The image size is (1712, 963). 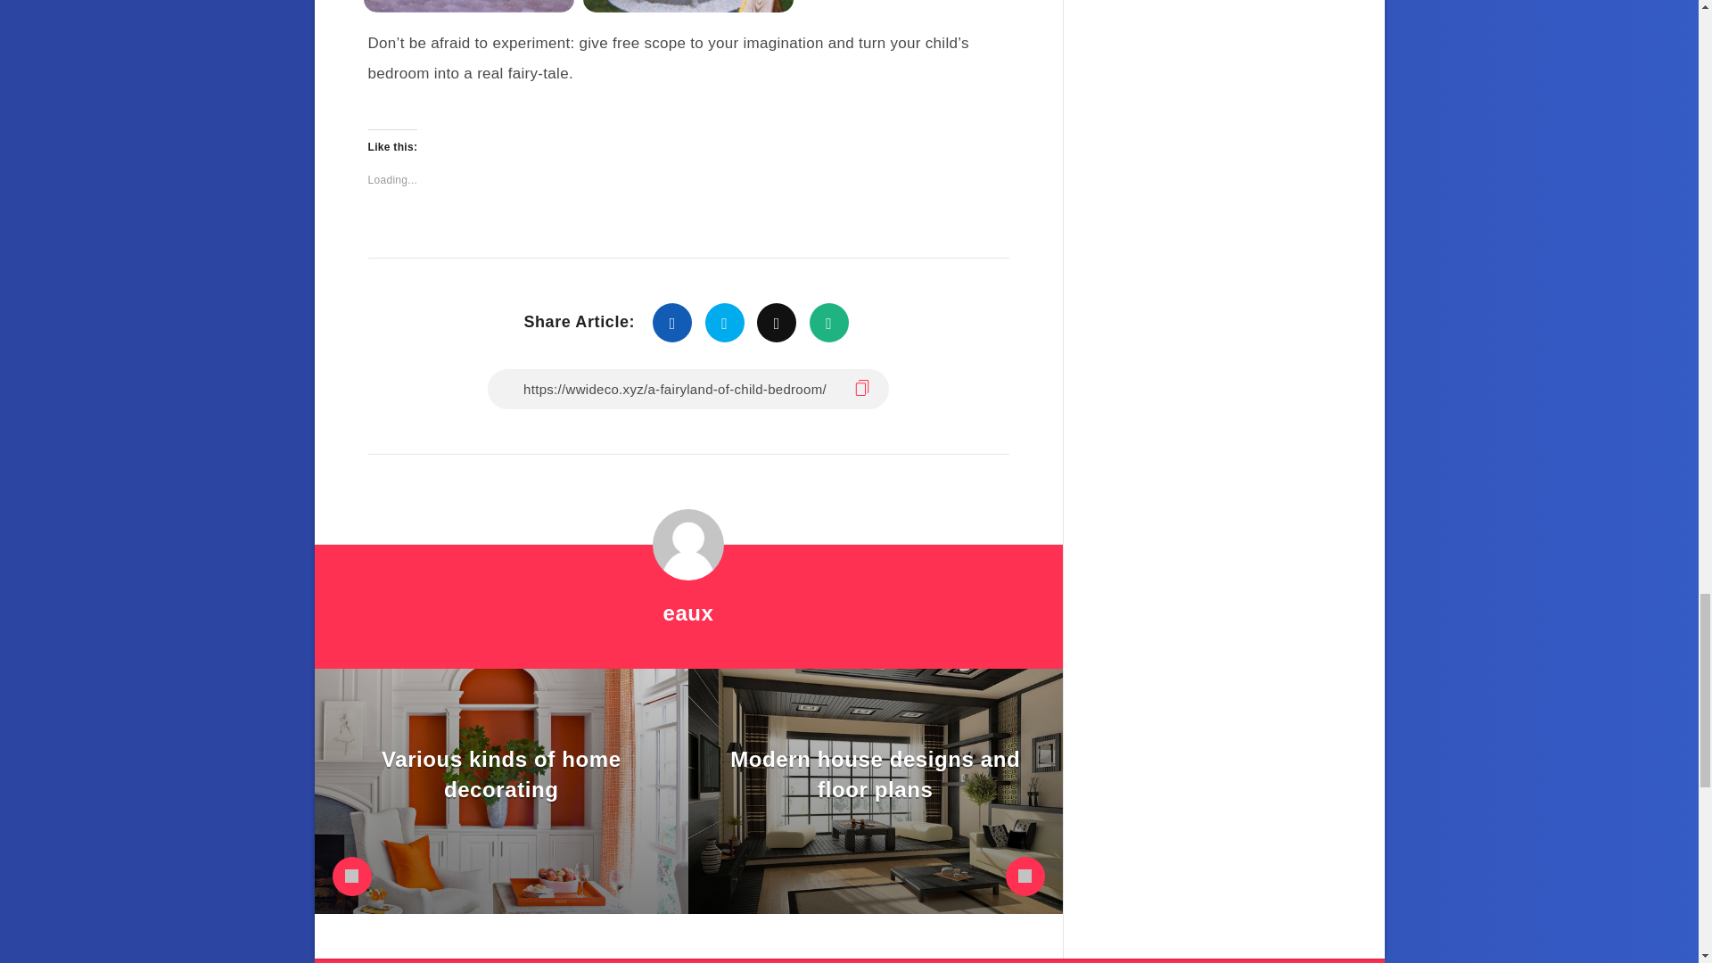 What do you see at coordinates (468, 6) in the screenshot?
I see `pictures-of-cool-swimming-pools-inground-pools` at bounding box center [468, 6].